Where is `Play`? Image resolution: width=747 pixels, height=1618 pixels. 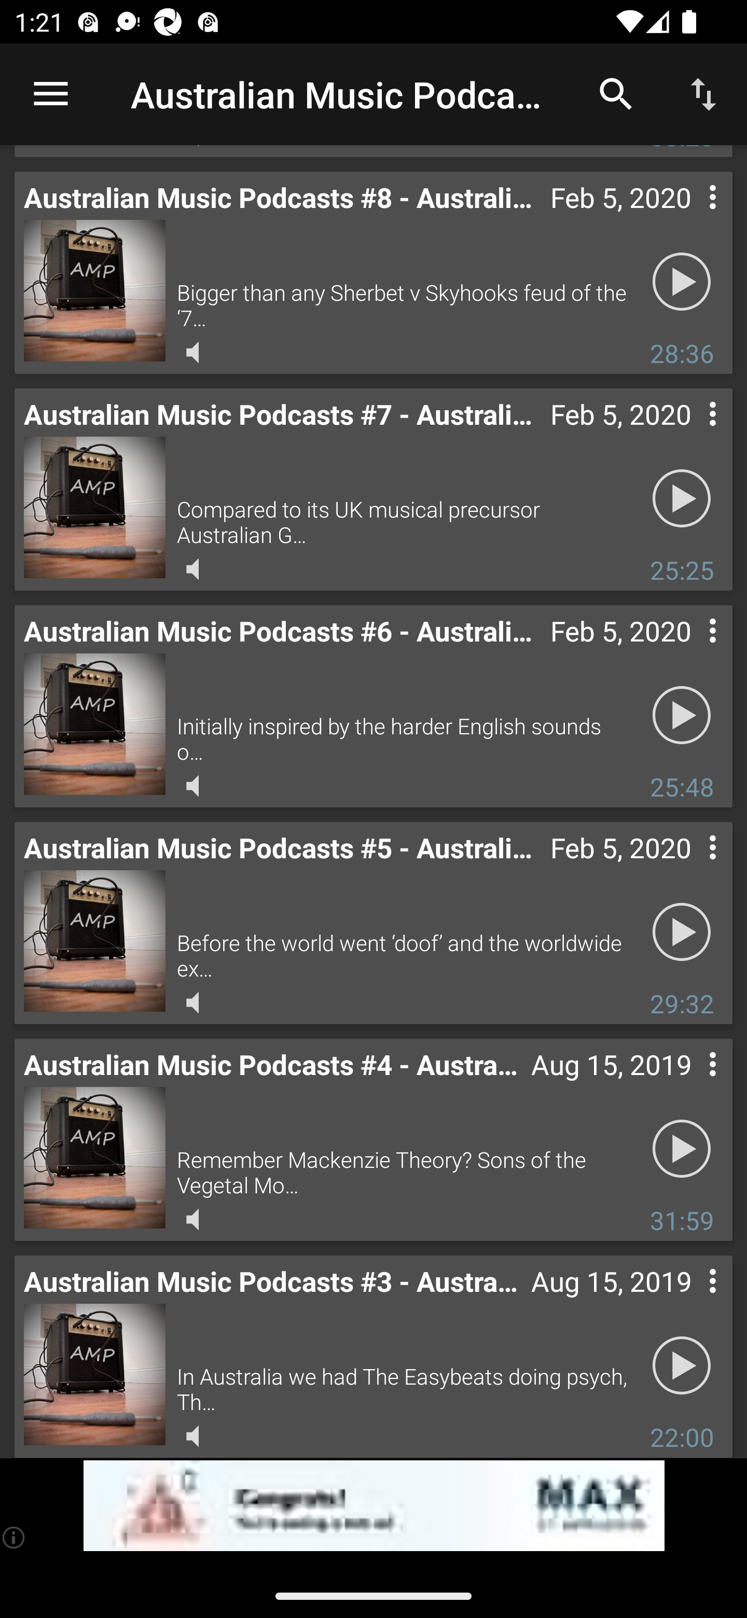 Play is located at coordinates (682, 498).